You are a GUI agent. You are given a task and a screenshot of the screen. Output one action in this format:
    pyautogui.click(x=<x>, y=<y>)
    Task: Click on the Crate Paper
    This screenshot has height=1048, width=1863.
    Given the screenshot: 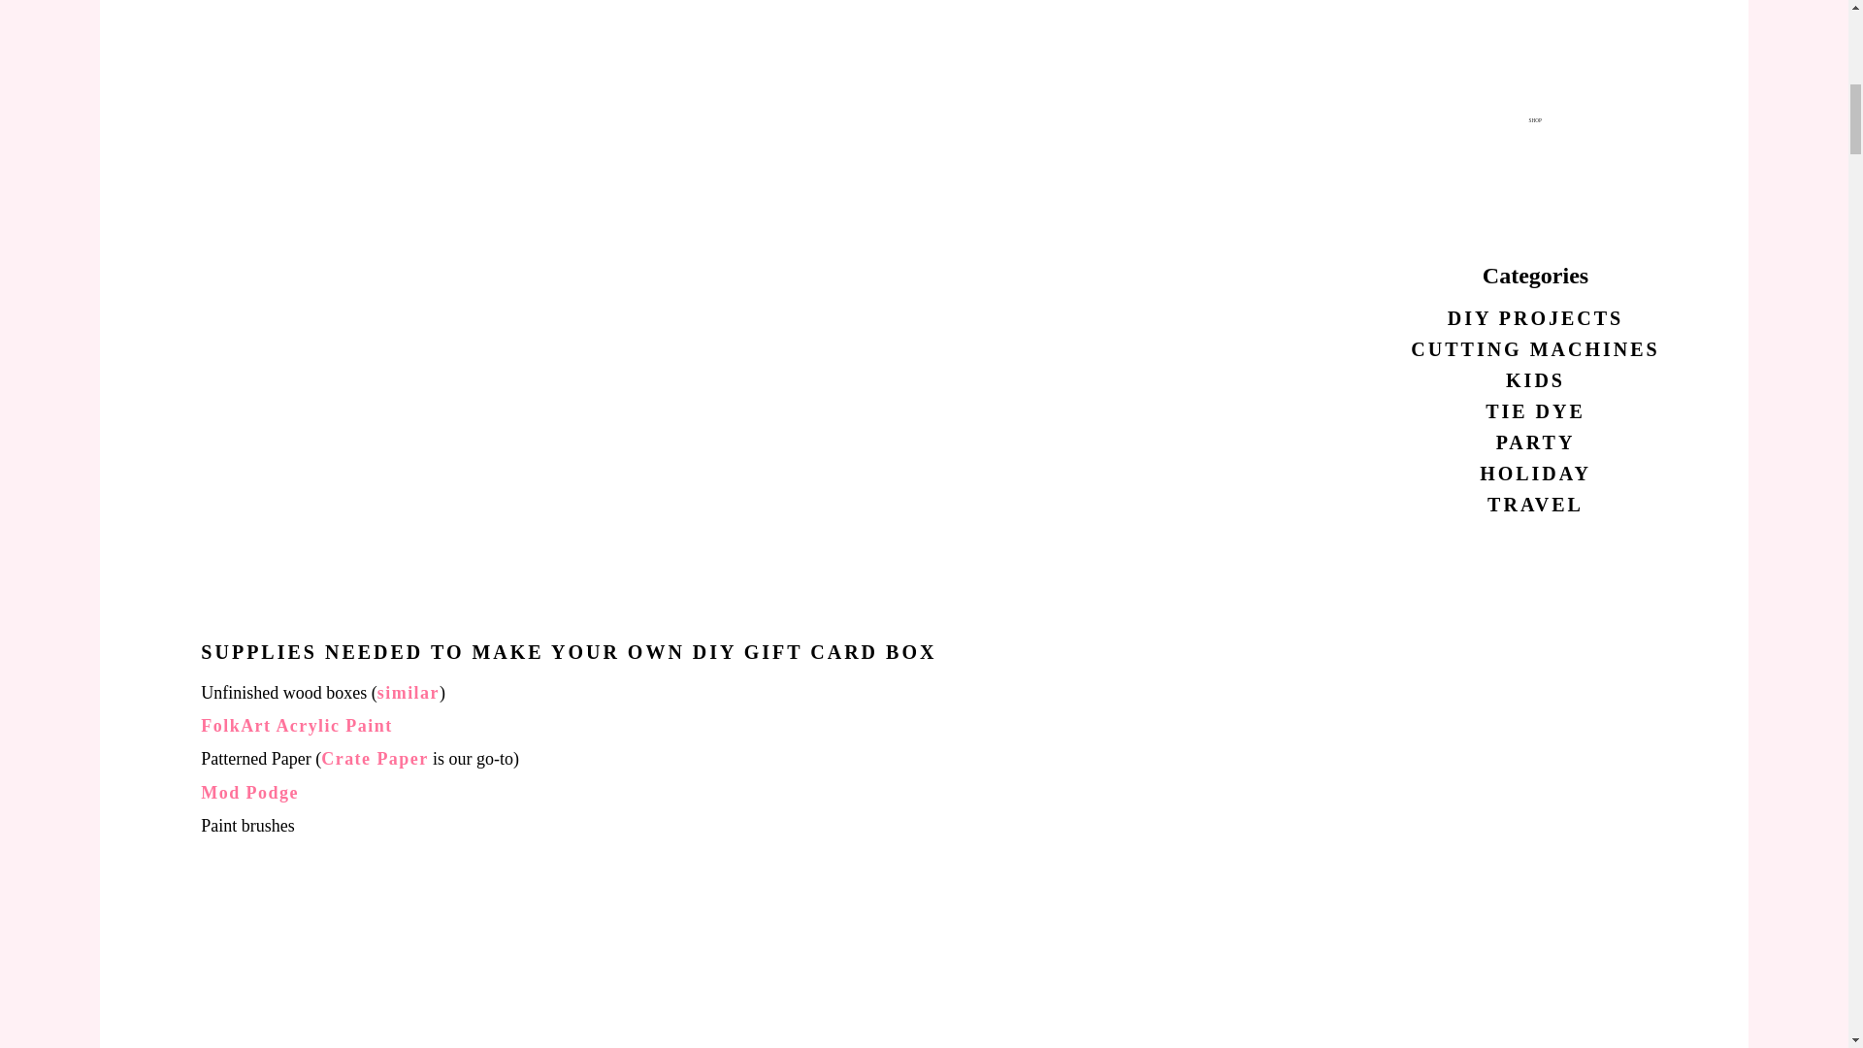 What is the action you would take?
    pyautogui.click(x=375, y=759)
    